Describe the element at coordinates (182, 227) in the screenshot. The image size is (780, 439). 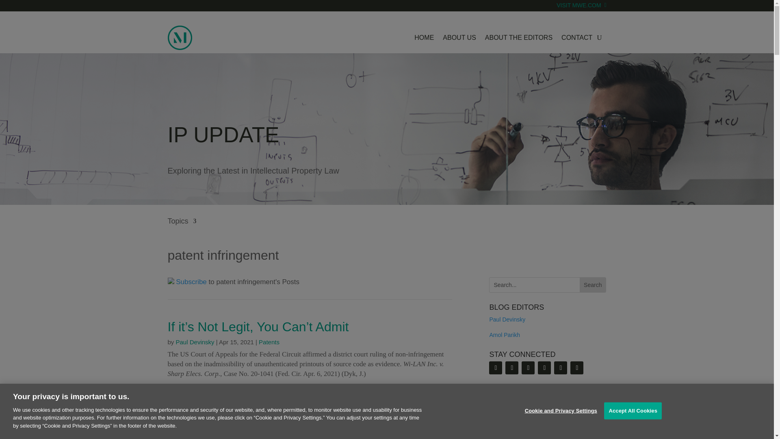
I see `Topics` at that location.